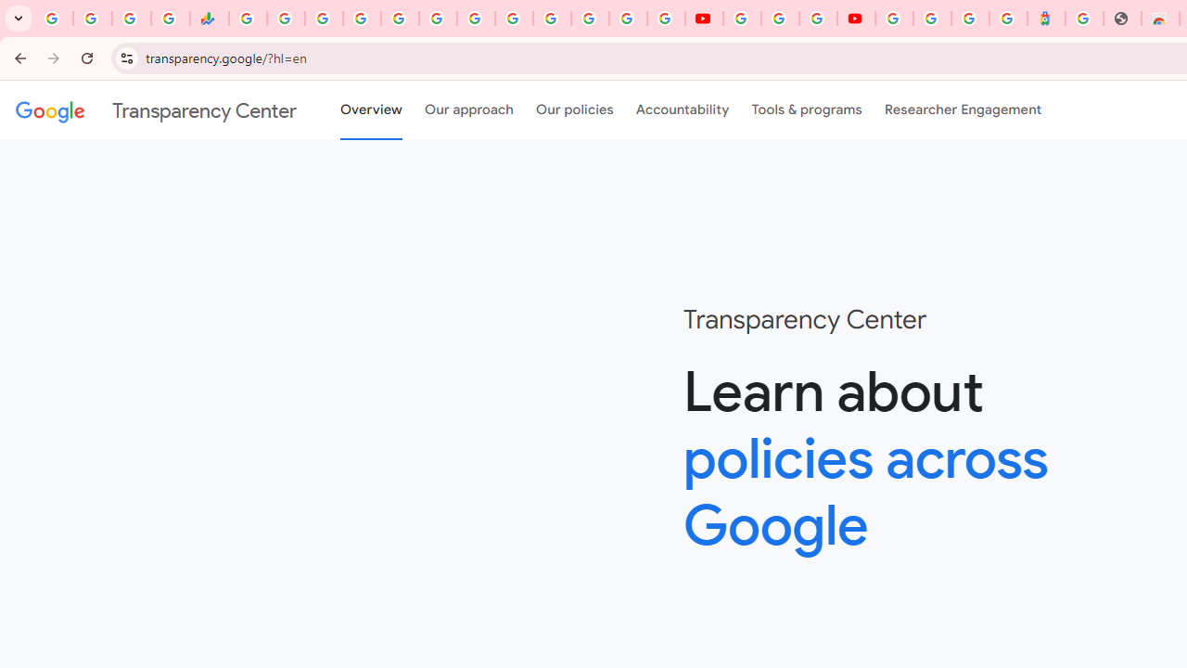 The height and width of the screenshot is (668, 1187). What do you see at coordinates (575, 110) in the screenshot?
I see `Our policies` at bounding box center [575, 110].